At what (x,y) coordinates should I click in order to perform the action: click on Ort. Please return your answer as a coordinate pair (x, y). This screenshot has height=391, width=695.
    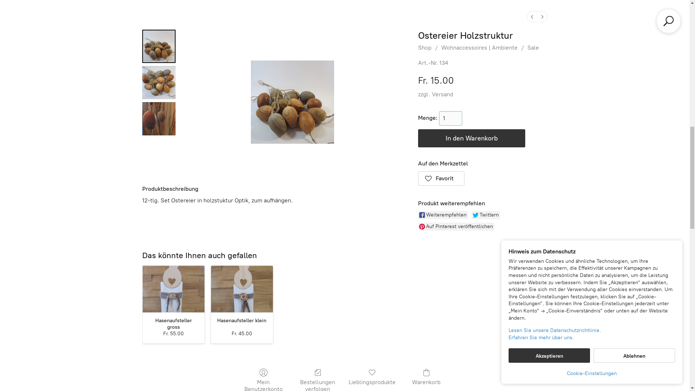
    Looking at the image, I should click on (78, 14).